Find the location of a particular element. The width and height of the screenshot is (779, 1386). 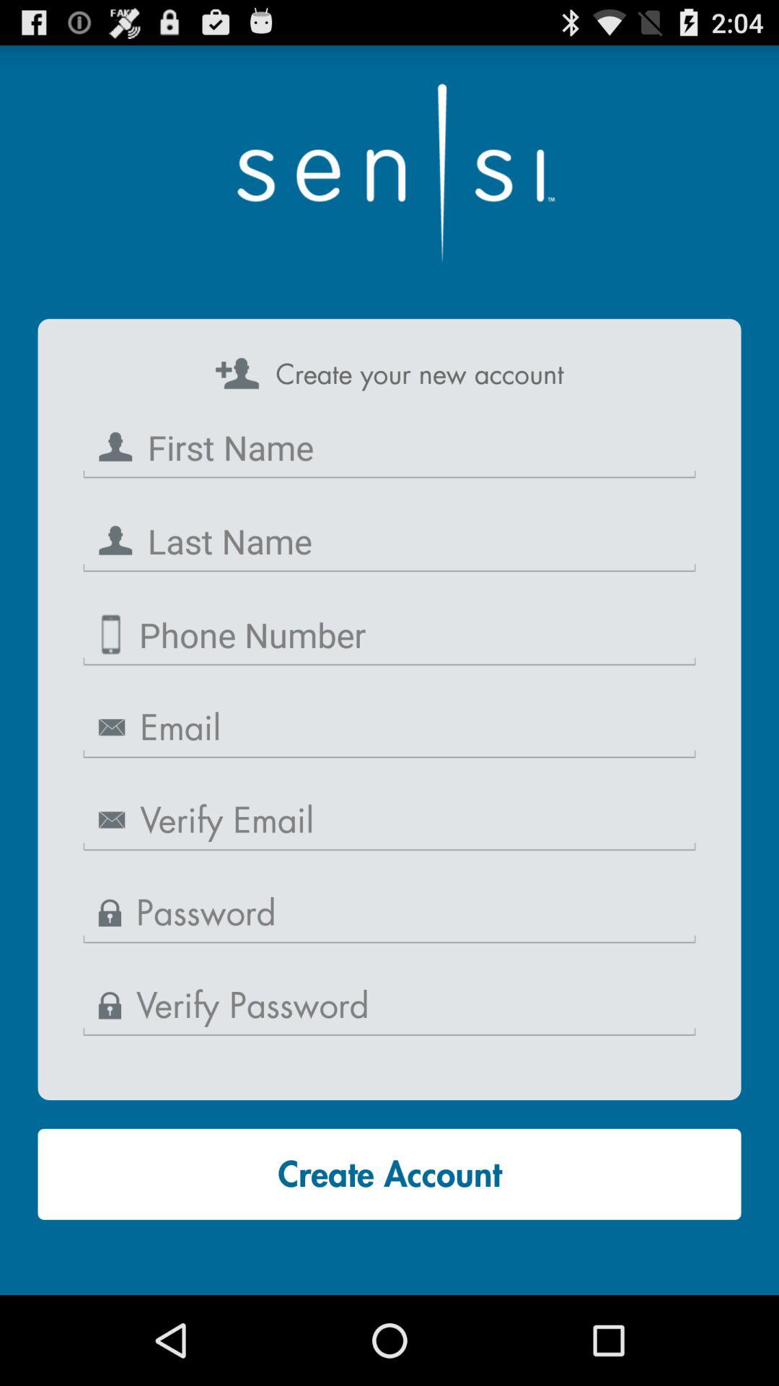

sine in with password is located at coordinates (389, 914).